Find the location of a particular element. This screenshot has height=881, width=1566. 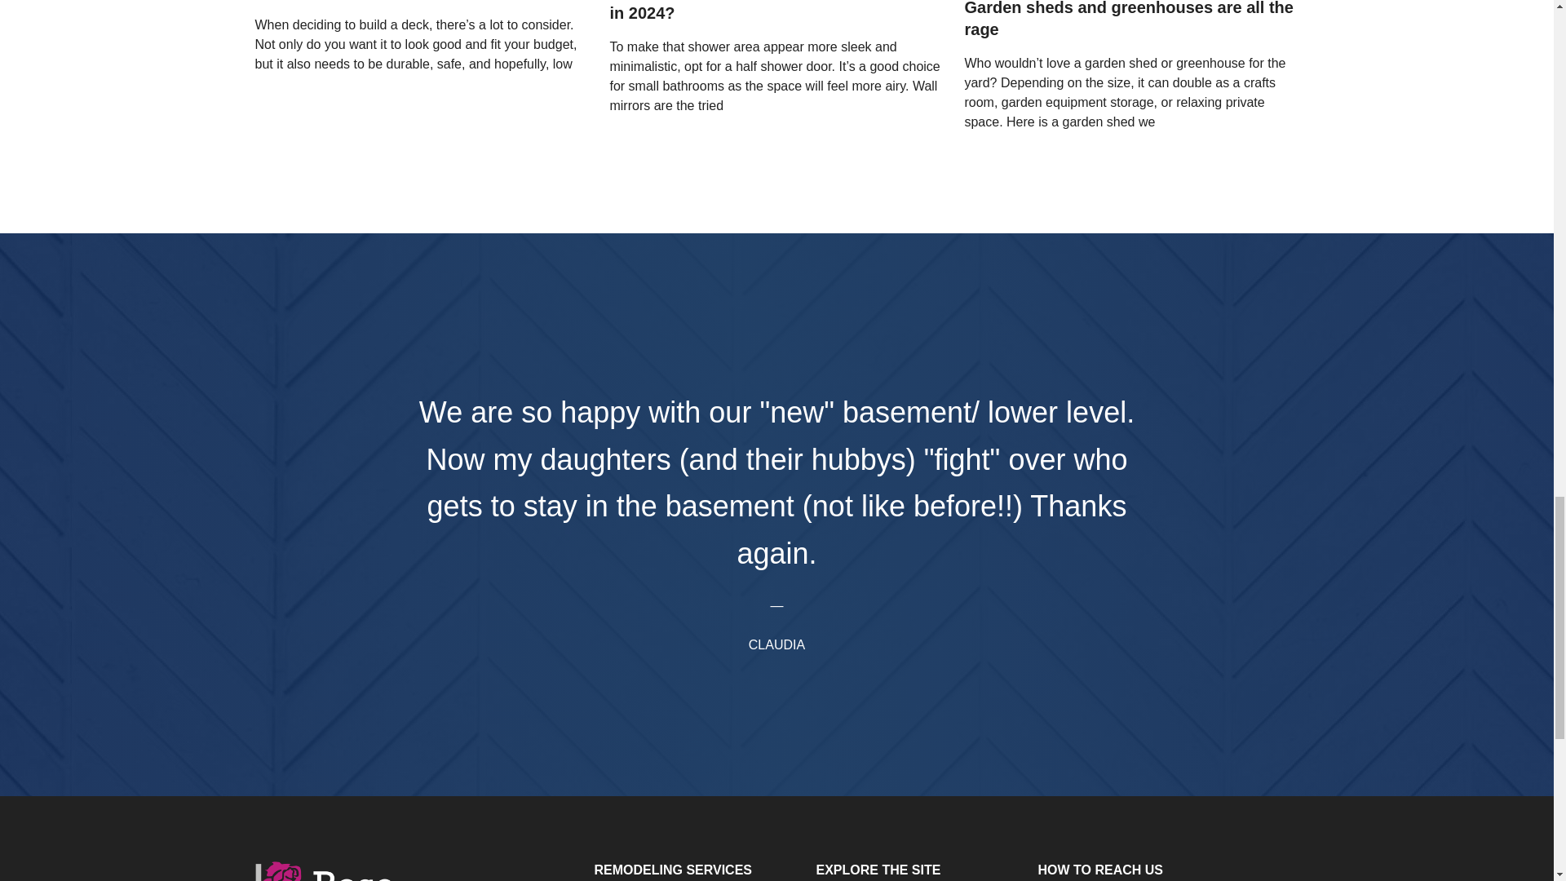

What are the popular bathroom elements in 2024? is located at coordinates (776, 12).